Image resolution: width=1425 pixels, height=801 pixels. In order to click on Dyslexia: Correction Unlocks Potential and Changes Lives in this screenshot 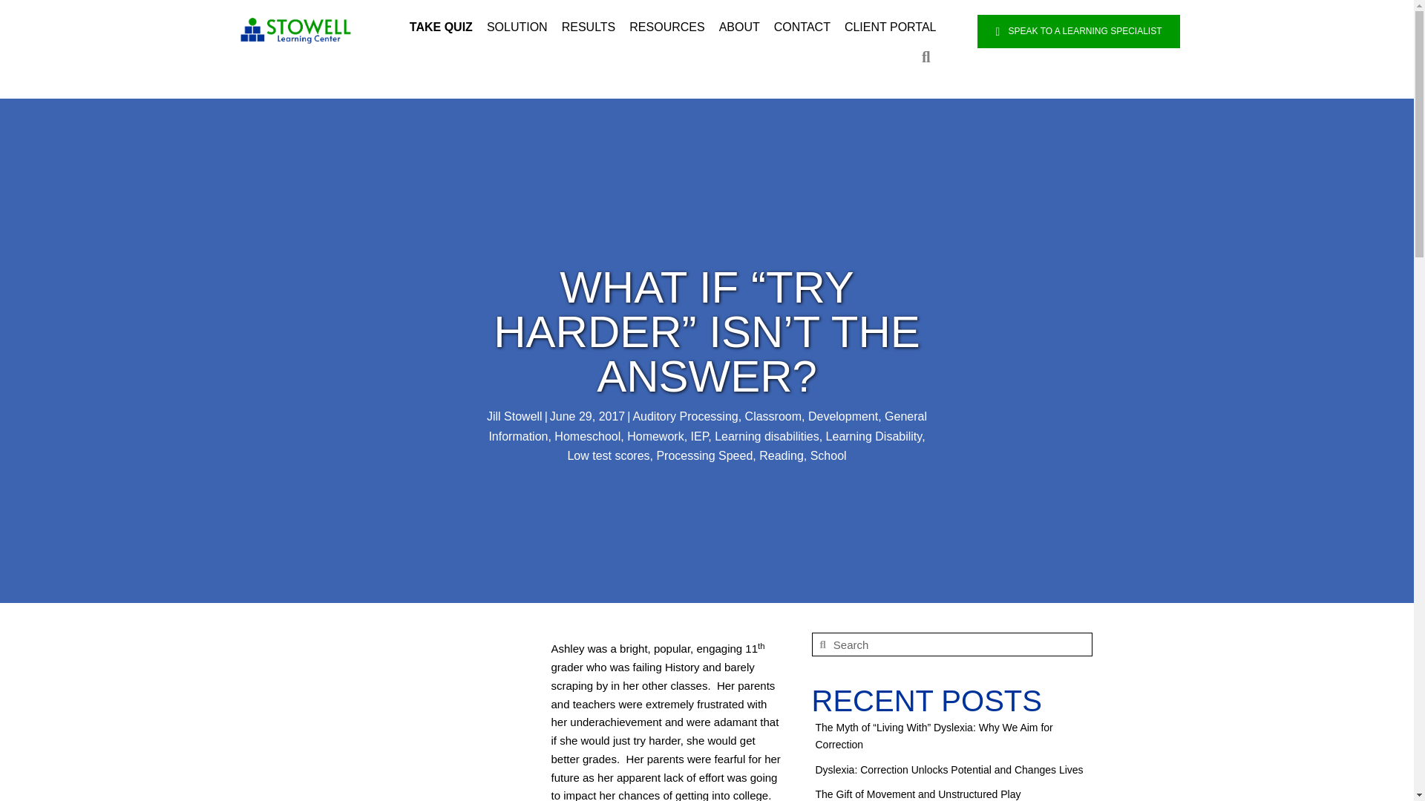, I will do `click(949, 770)`.